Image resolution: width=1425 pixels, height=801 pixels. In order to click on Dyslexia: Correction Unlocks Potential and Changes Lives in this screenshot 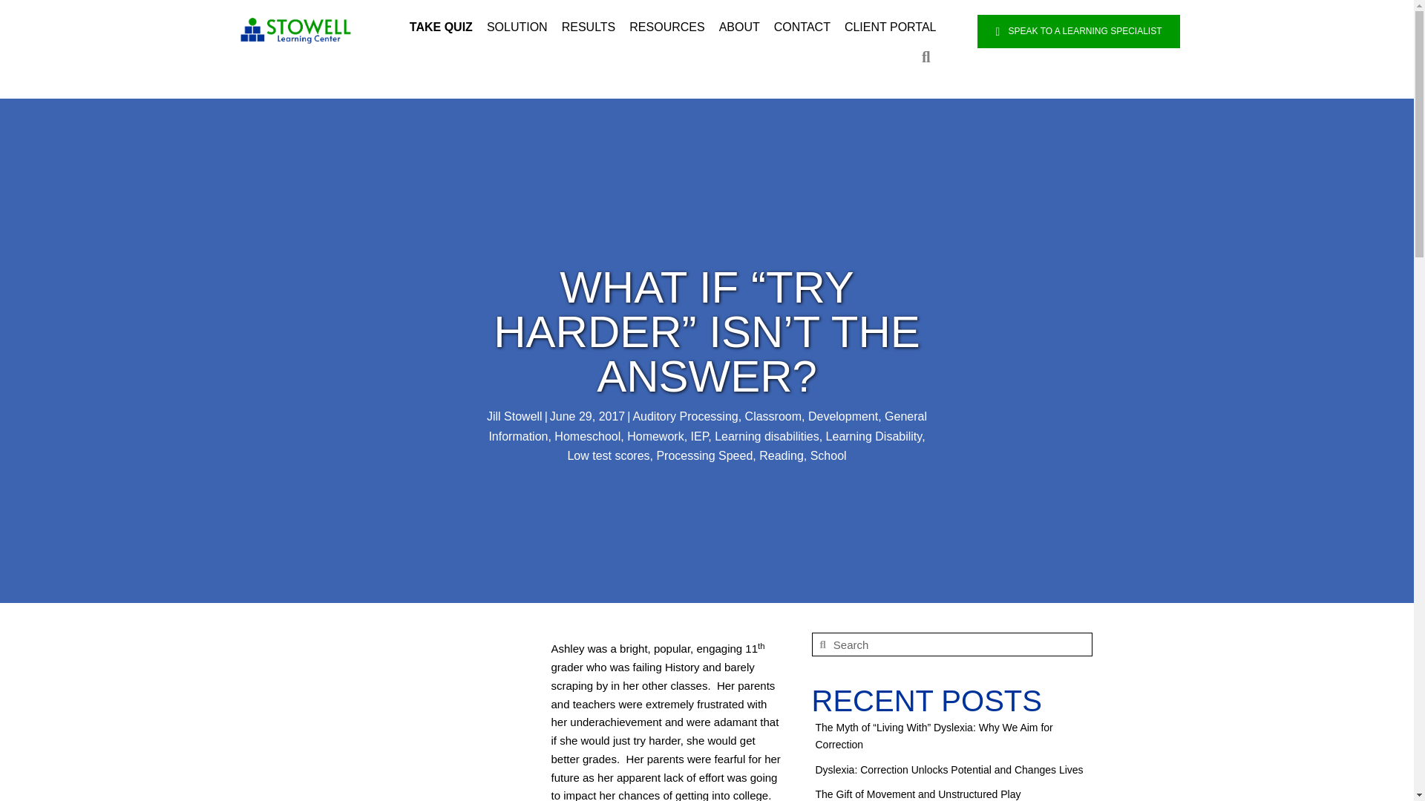, I will do `click(949, 770)`.